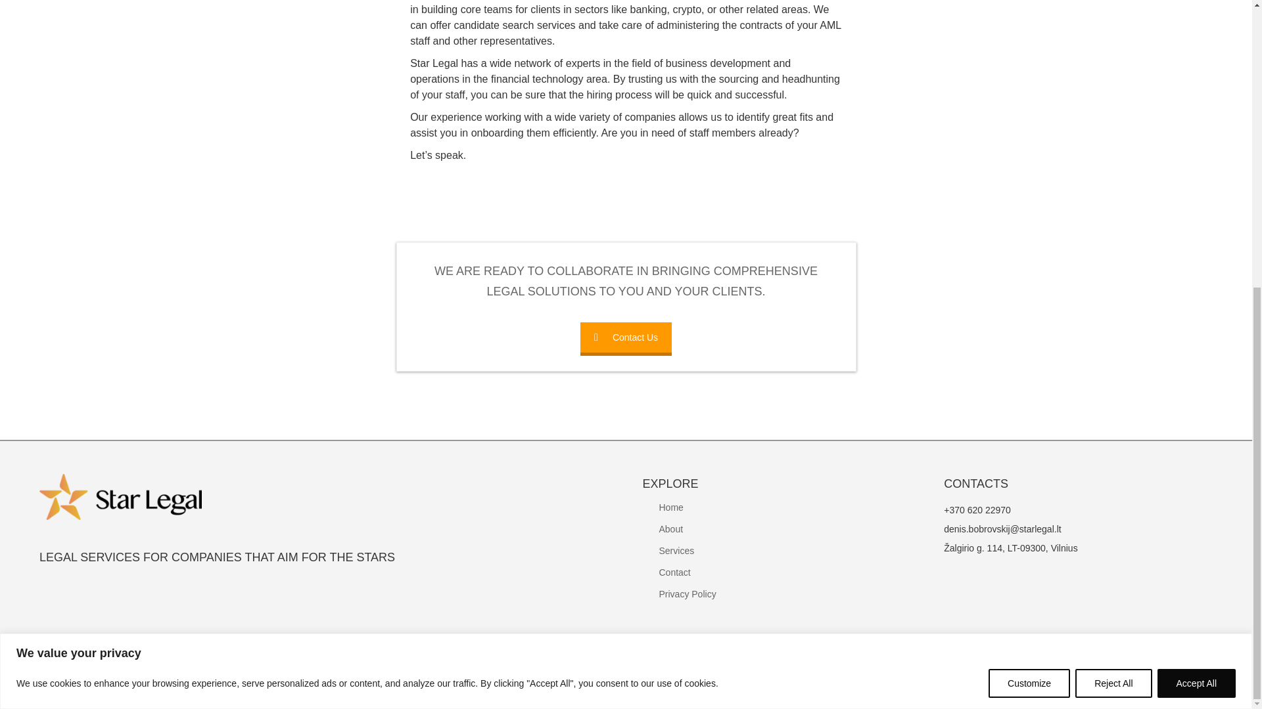 This screenshot has height=709, width=1262. I want to click on Reject All, so click(1113, 204).